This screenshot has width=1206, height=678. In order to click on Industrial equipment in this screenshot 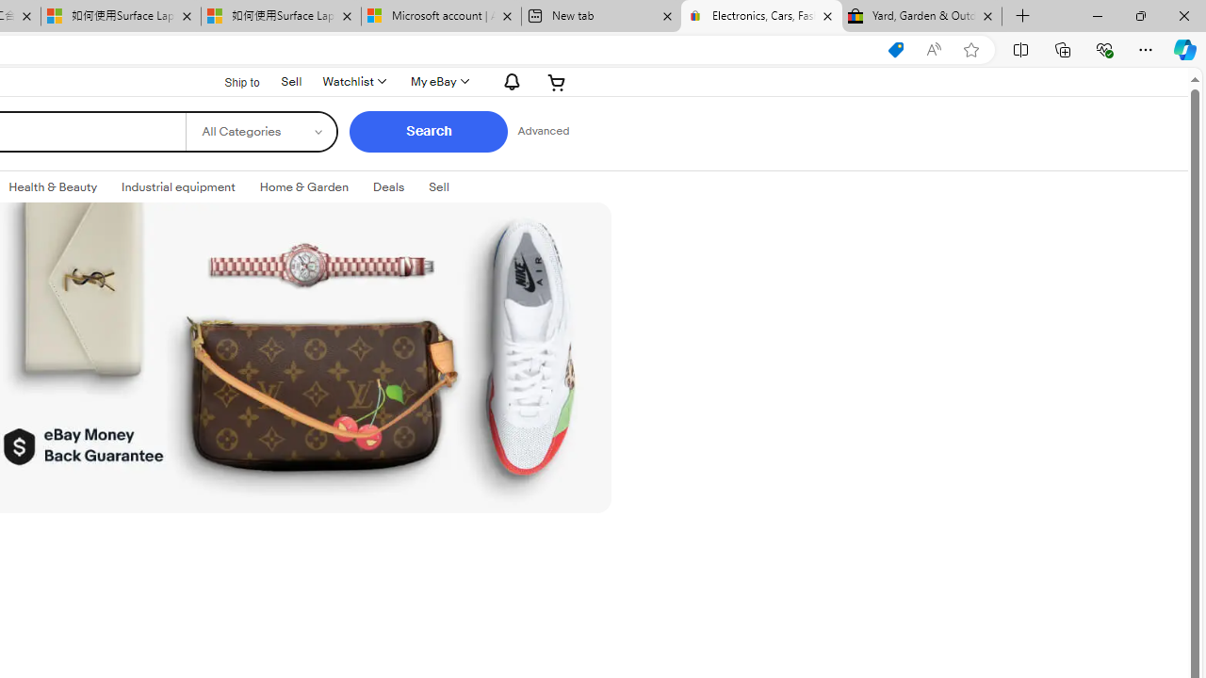, I will do `click(178, 186)`.